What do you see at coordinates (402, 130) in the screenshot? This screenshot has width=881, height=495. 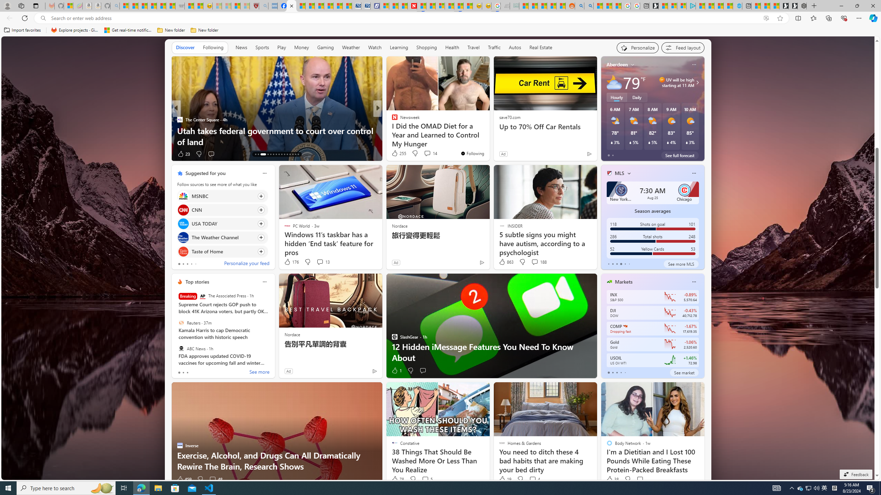 I see `Skyler Mattress` at bounding box center [402, 130].